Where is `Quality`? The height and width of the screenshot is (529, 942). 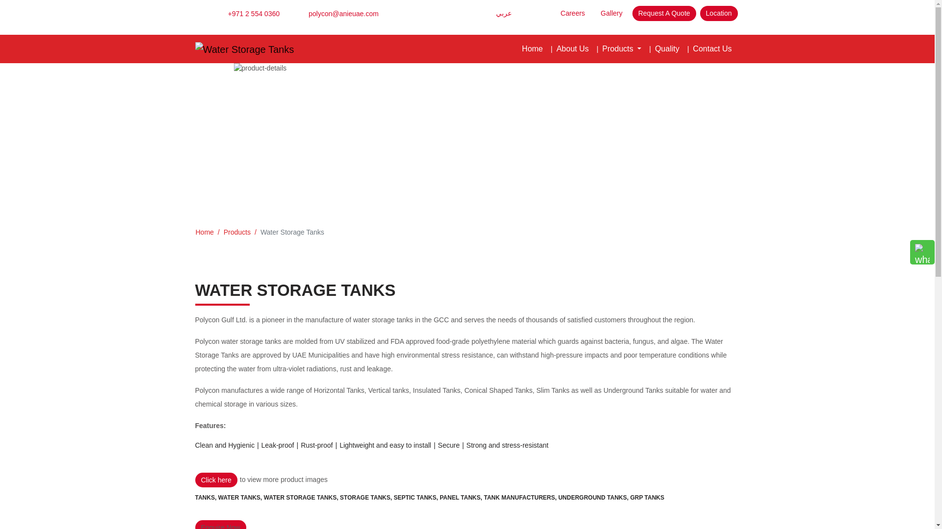
Quality is located at coordinates (667, 48).